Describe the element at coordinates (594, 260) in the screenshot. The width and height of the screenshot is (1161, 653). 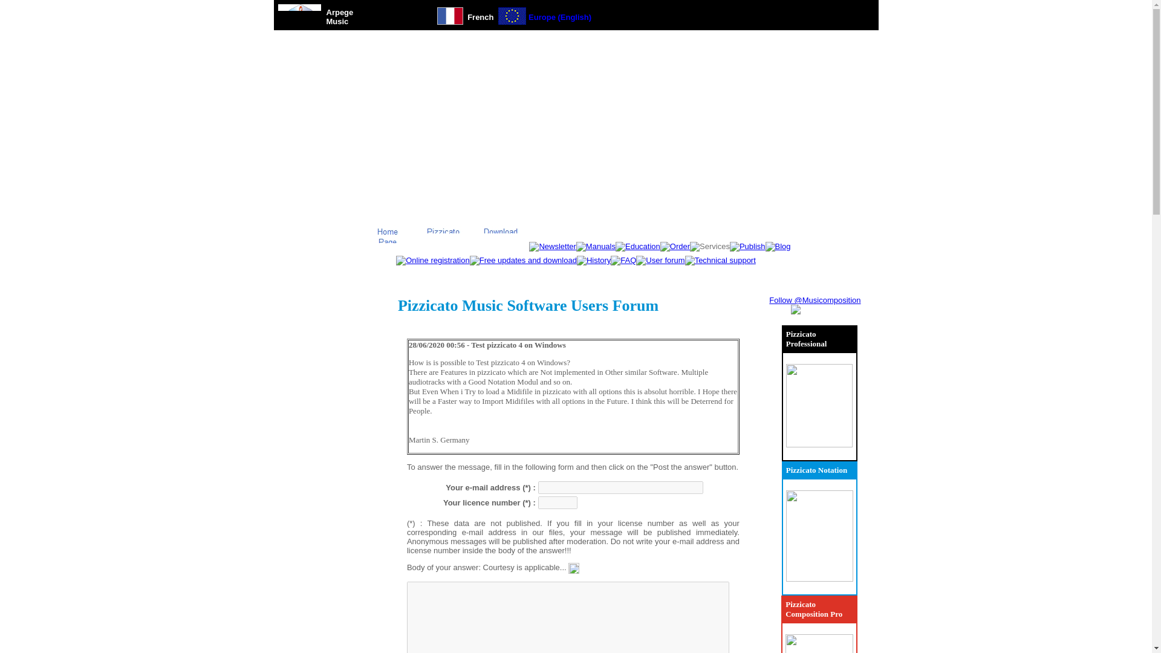
I see `History of Pizzicato versions` at that location.